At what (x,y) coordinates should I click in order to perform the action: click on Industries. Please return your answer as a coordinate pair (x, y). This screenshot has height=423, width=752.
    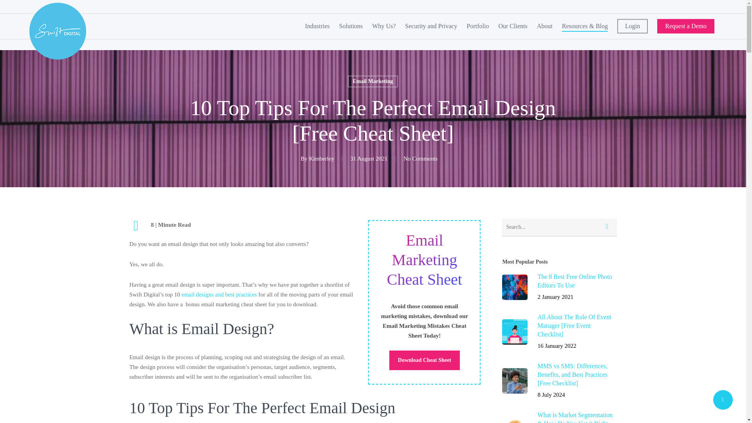
    Looking at the image, I should click on (317, 26).